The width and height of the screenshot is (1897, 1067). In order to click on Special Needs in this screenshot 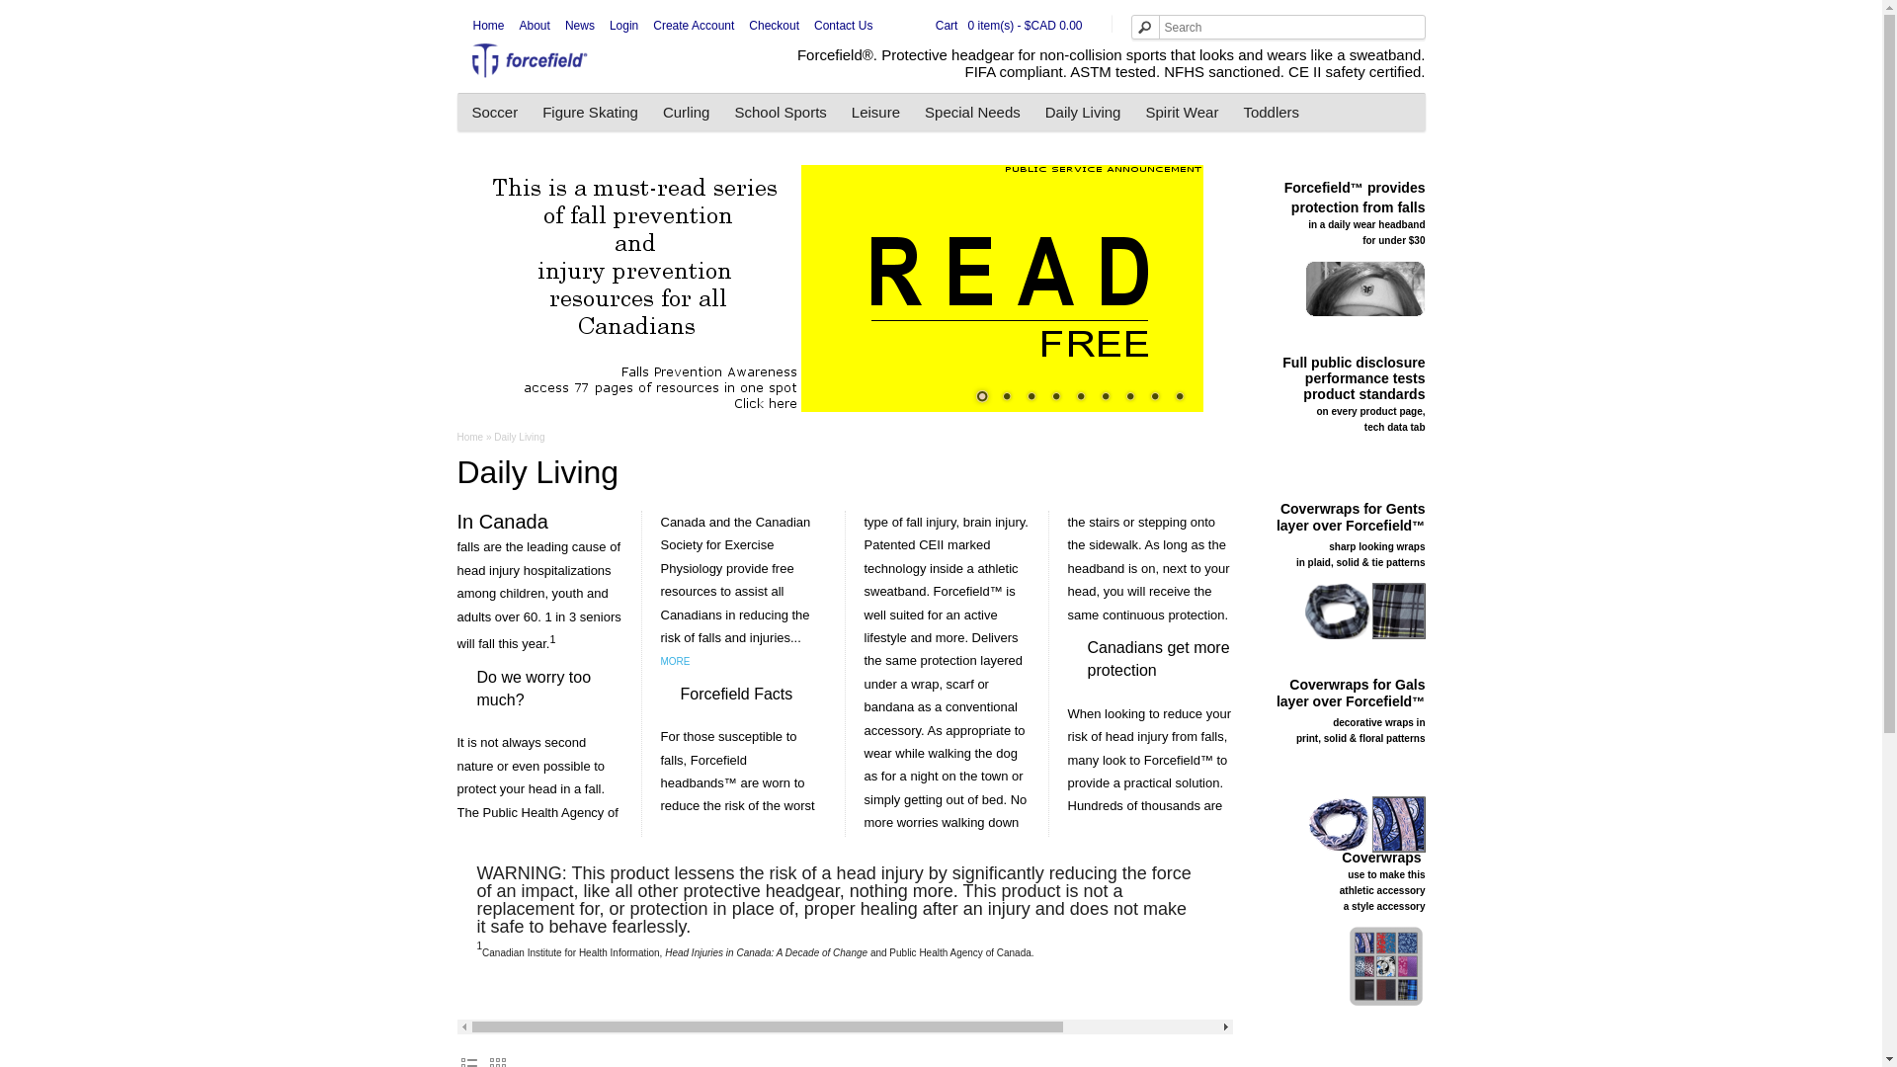, I will do `click(972, 113)`.